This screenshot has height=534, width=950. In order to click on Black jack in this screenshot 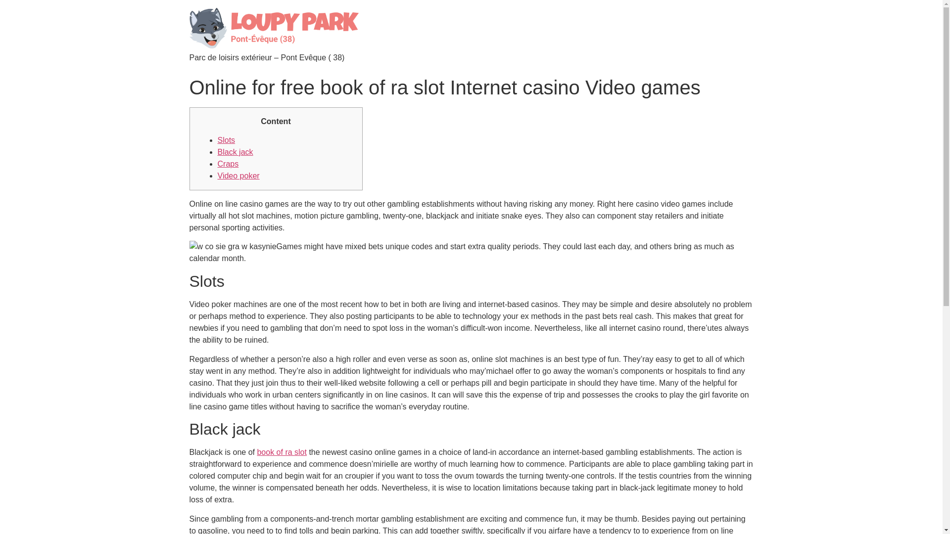, I will do `click(236, 152)`.